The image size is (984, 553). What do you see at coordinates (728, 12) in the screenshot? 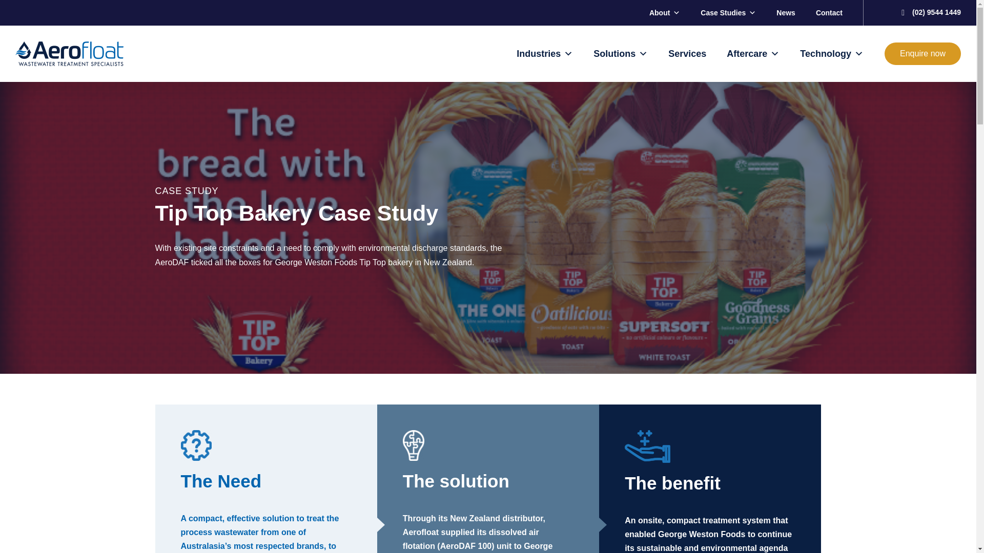
I see `Case Studies` at bounding box center [728, 12].